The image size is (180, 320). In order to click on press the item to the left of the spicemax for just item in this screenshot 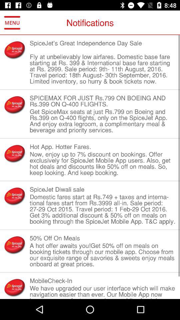, I will do `click(15, 105)`.